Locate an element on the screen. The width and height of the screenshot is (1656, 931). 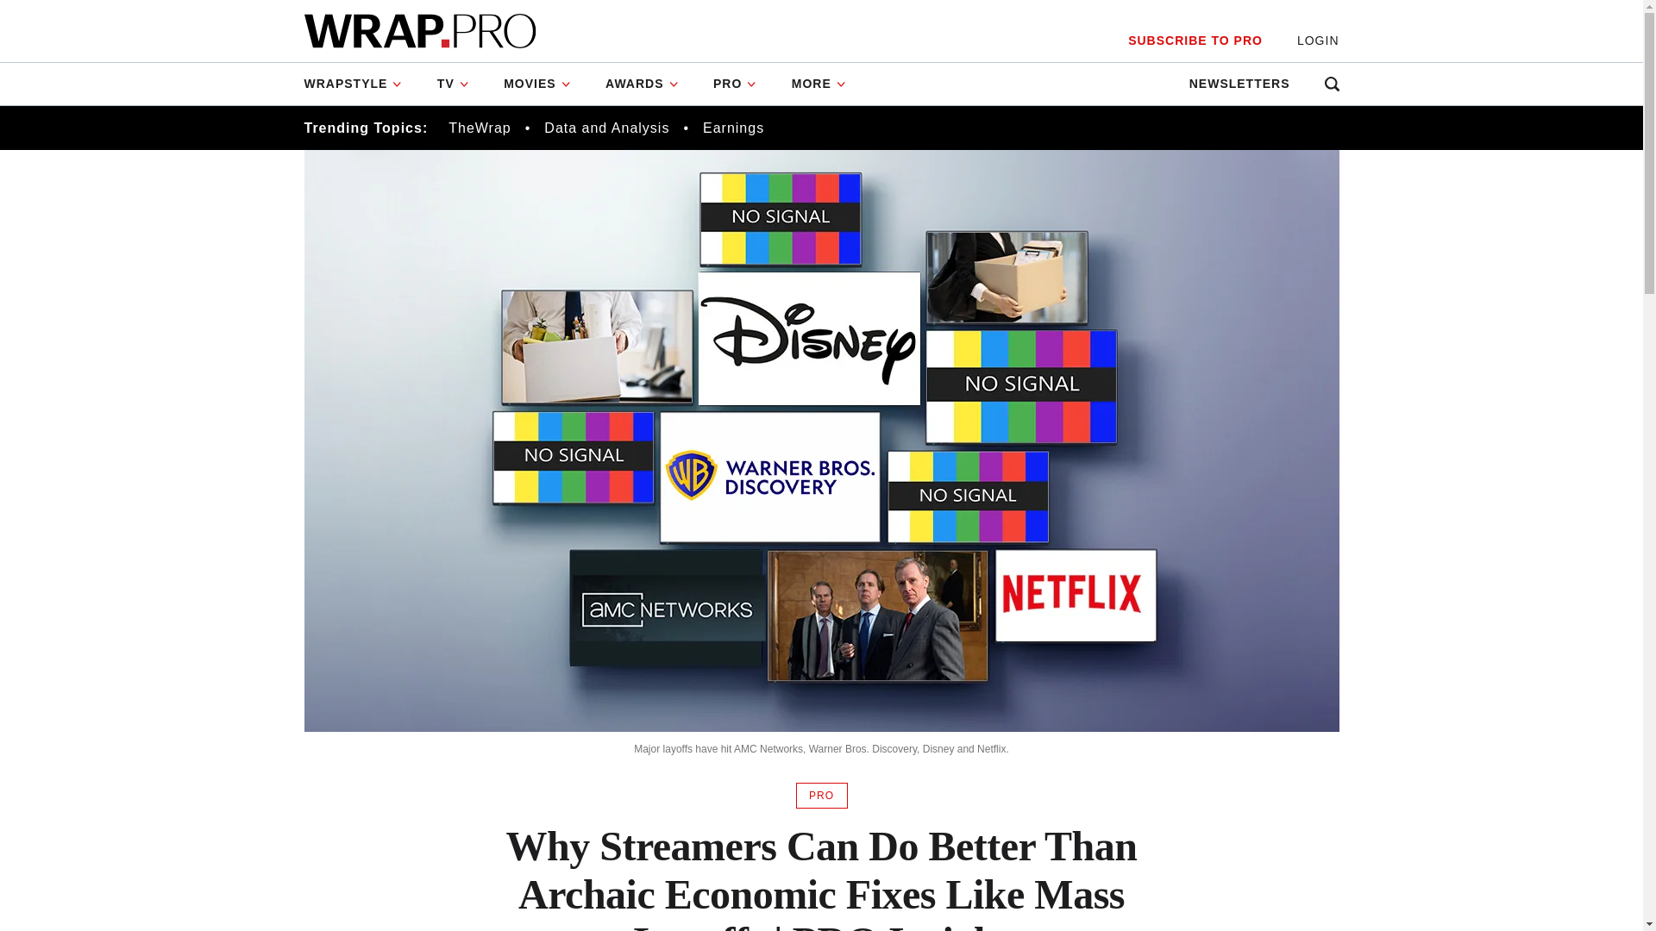
AWARDS is located at coordinates (642, 84).